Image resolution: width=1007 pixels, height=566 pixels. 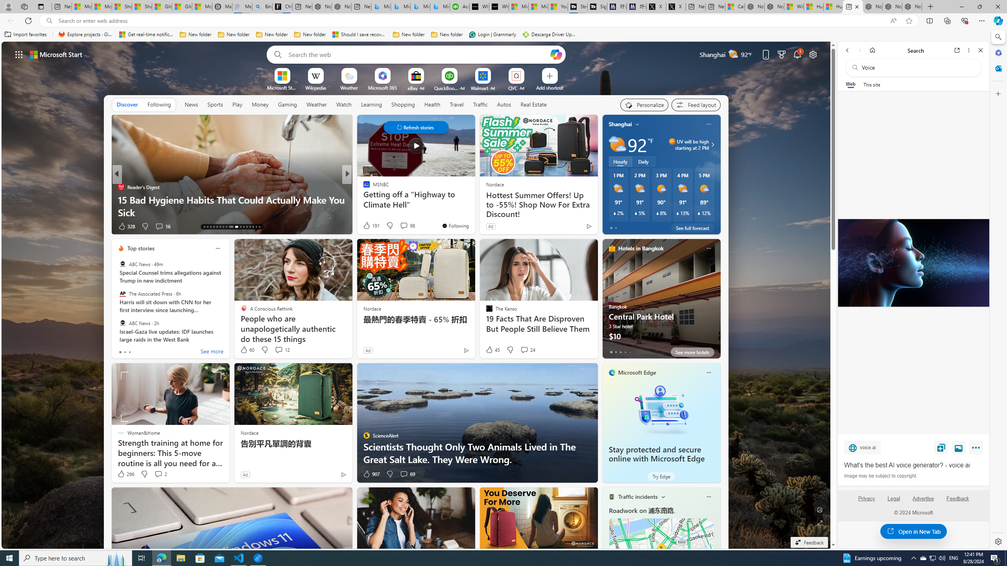 What do you see at coordinates (781, 54) in the screenshot?
I see `Microsoft rewards` at bounding box center [781, 54].